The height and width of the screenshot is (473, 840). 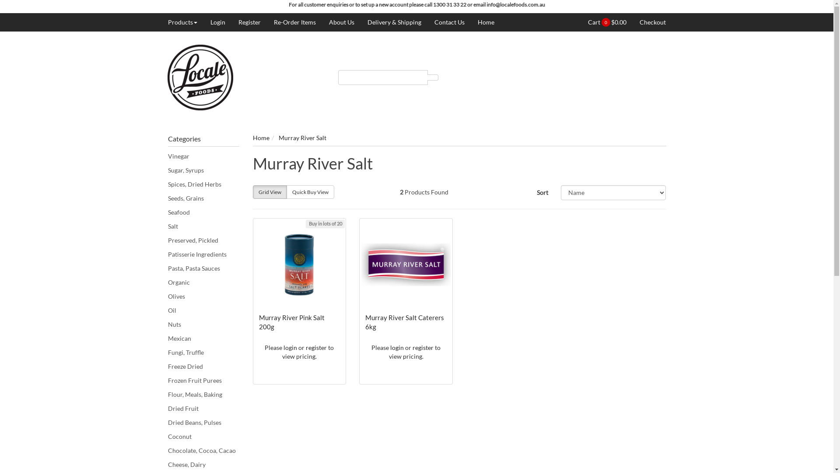 What do you see at coordinates (290, 348) in the screenshot?
I see `login` at bounding box center [290, 348].